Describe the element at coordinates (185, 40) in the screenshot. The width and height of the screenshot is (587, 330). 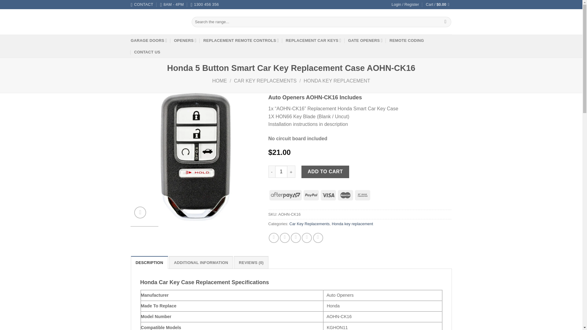
I see `OPENERS` at that location.